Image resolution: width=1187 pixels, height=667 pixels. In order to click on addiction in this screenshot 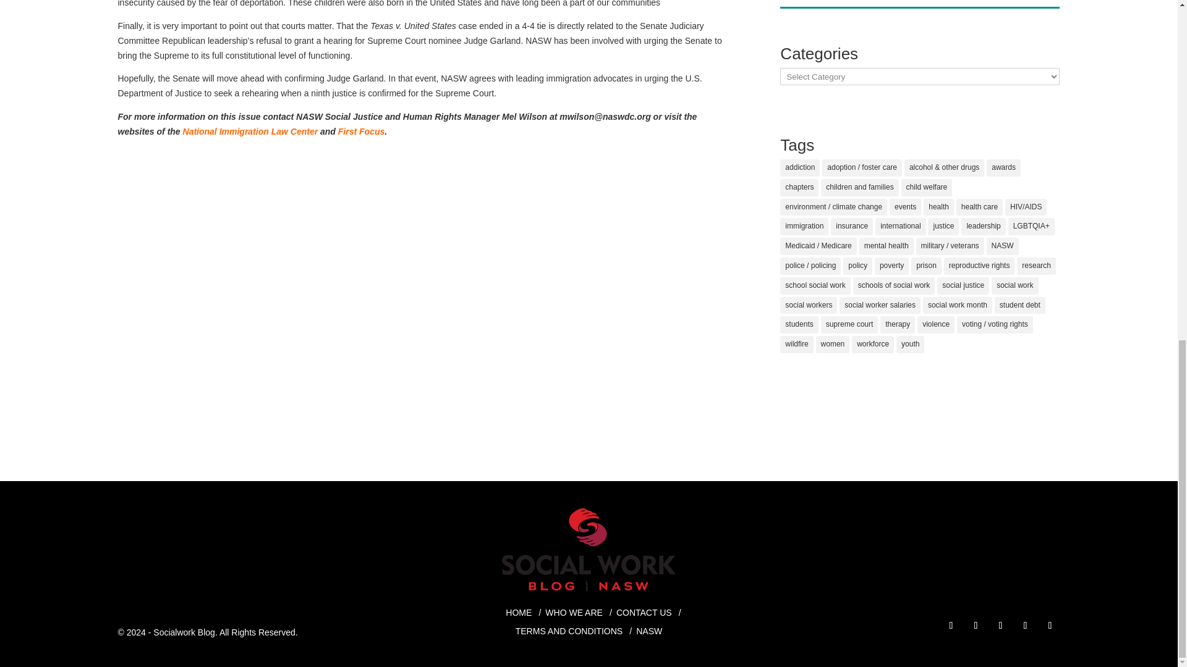, I will do `click(800, 168)`.